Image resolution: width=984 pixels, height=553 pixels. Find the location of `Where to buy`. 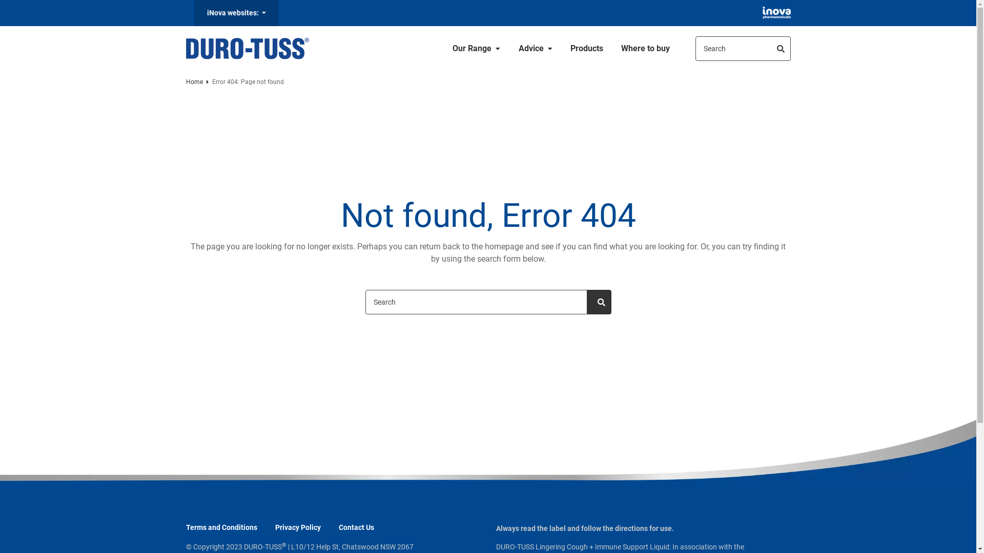

Where to buy is located at coordinates (646, 49).